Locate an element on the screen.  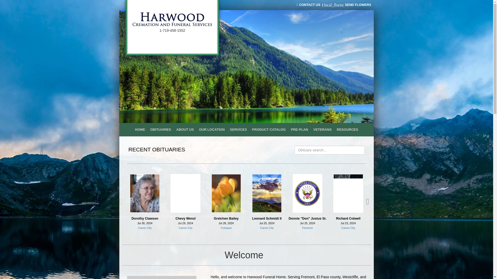
OUR LOCATION is located at coordinates (212, 130).